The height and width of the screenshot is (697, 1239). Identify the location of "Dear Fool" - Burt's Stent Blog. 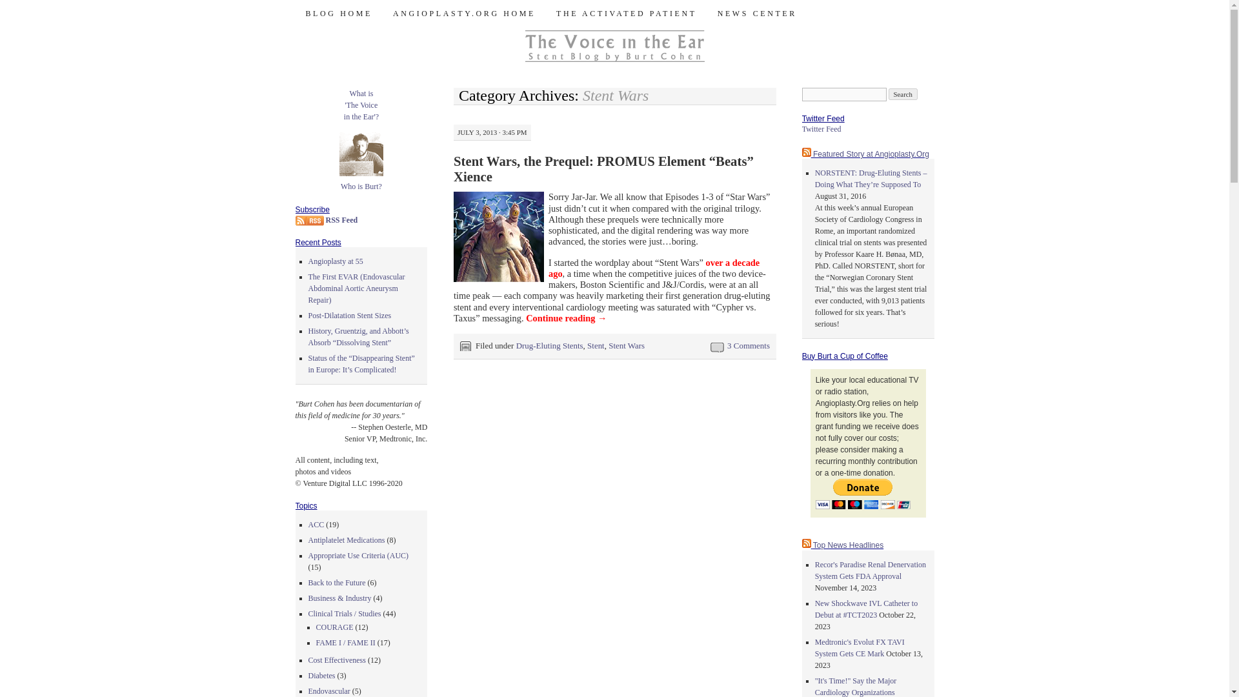
(654, 268).